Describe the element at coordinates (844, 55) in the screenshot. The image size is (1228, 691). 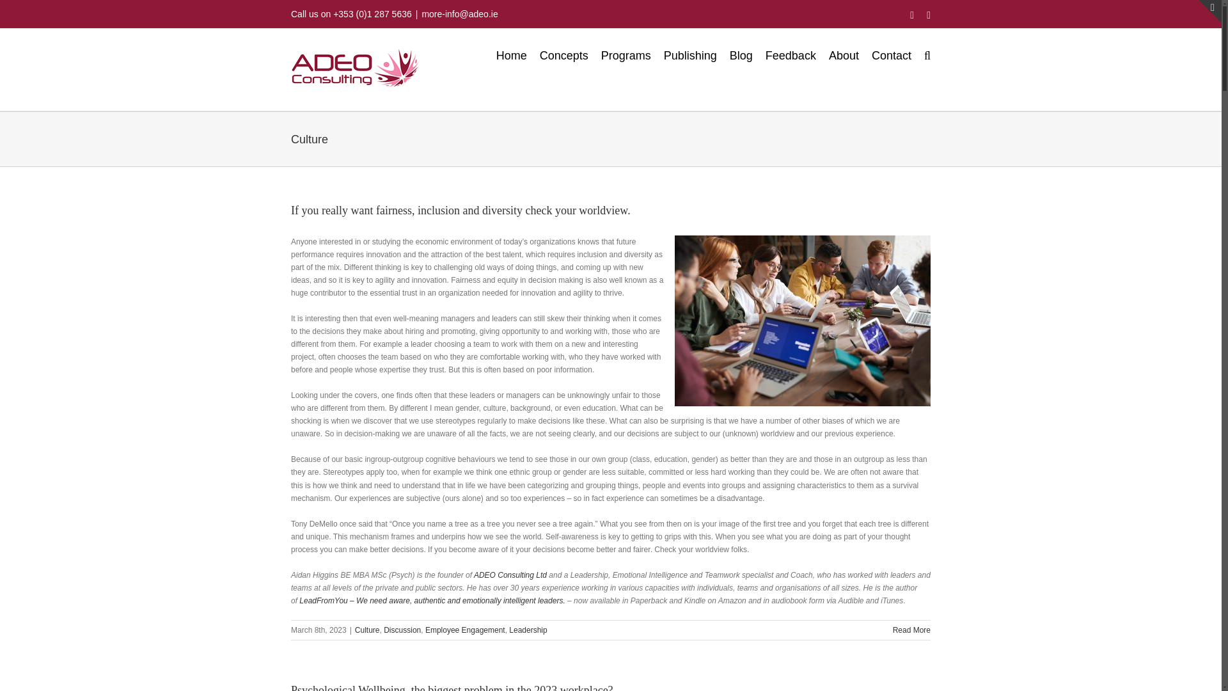
I see `About` at that location.